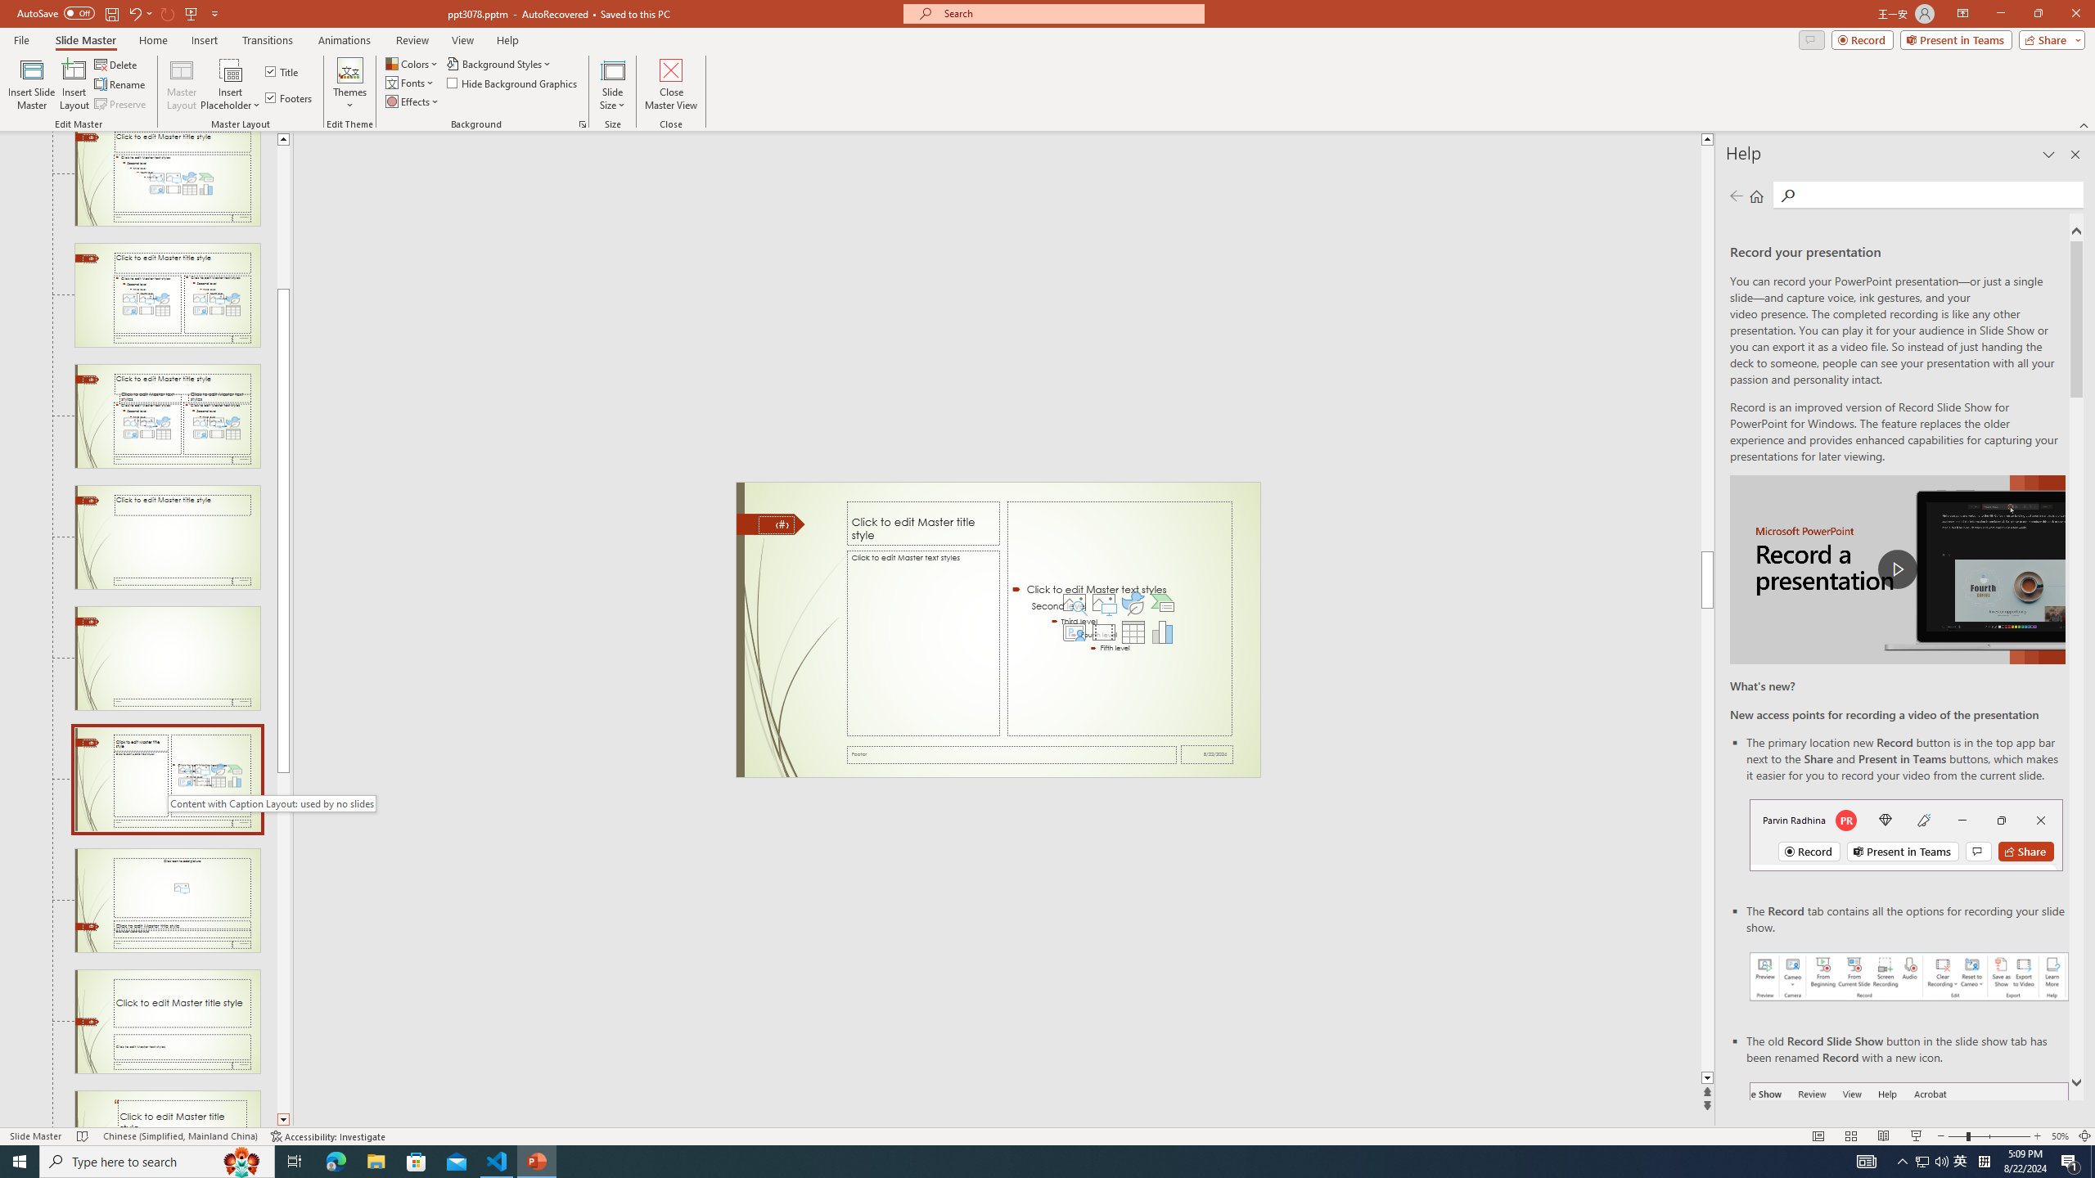 The image size is (2095, 1178). What do you see at coordinates (167, 900) in the screenshot?
I see `Slide Picture with Caption Layout: used by no slides` at bounding box center [167, 900].